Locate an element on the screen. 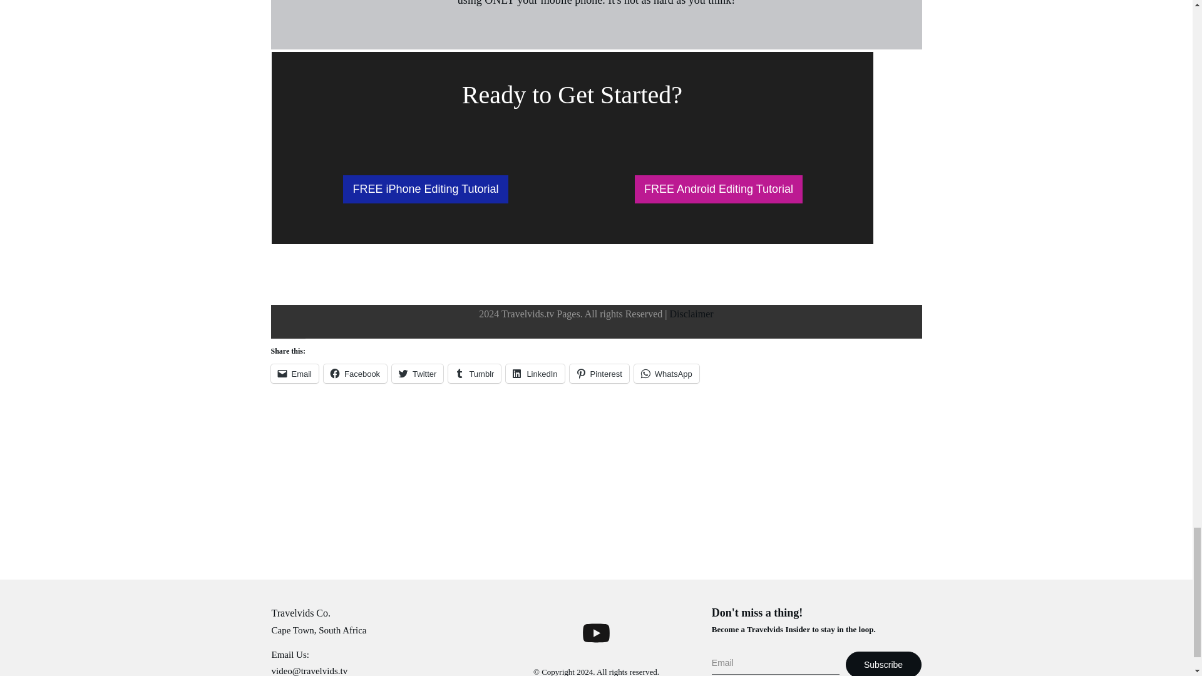 The height and width of the screenshot is (676, 1202). Click to share on Pinterest is located at coordinates (599, 374).